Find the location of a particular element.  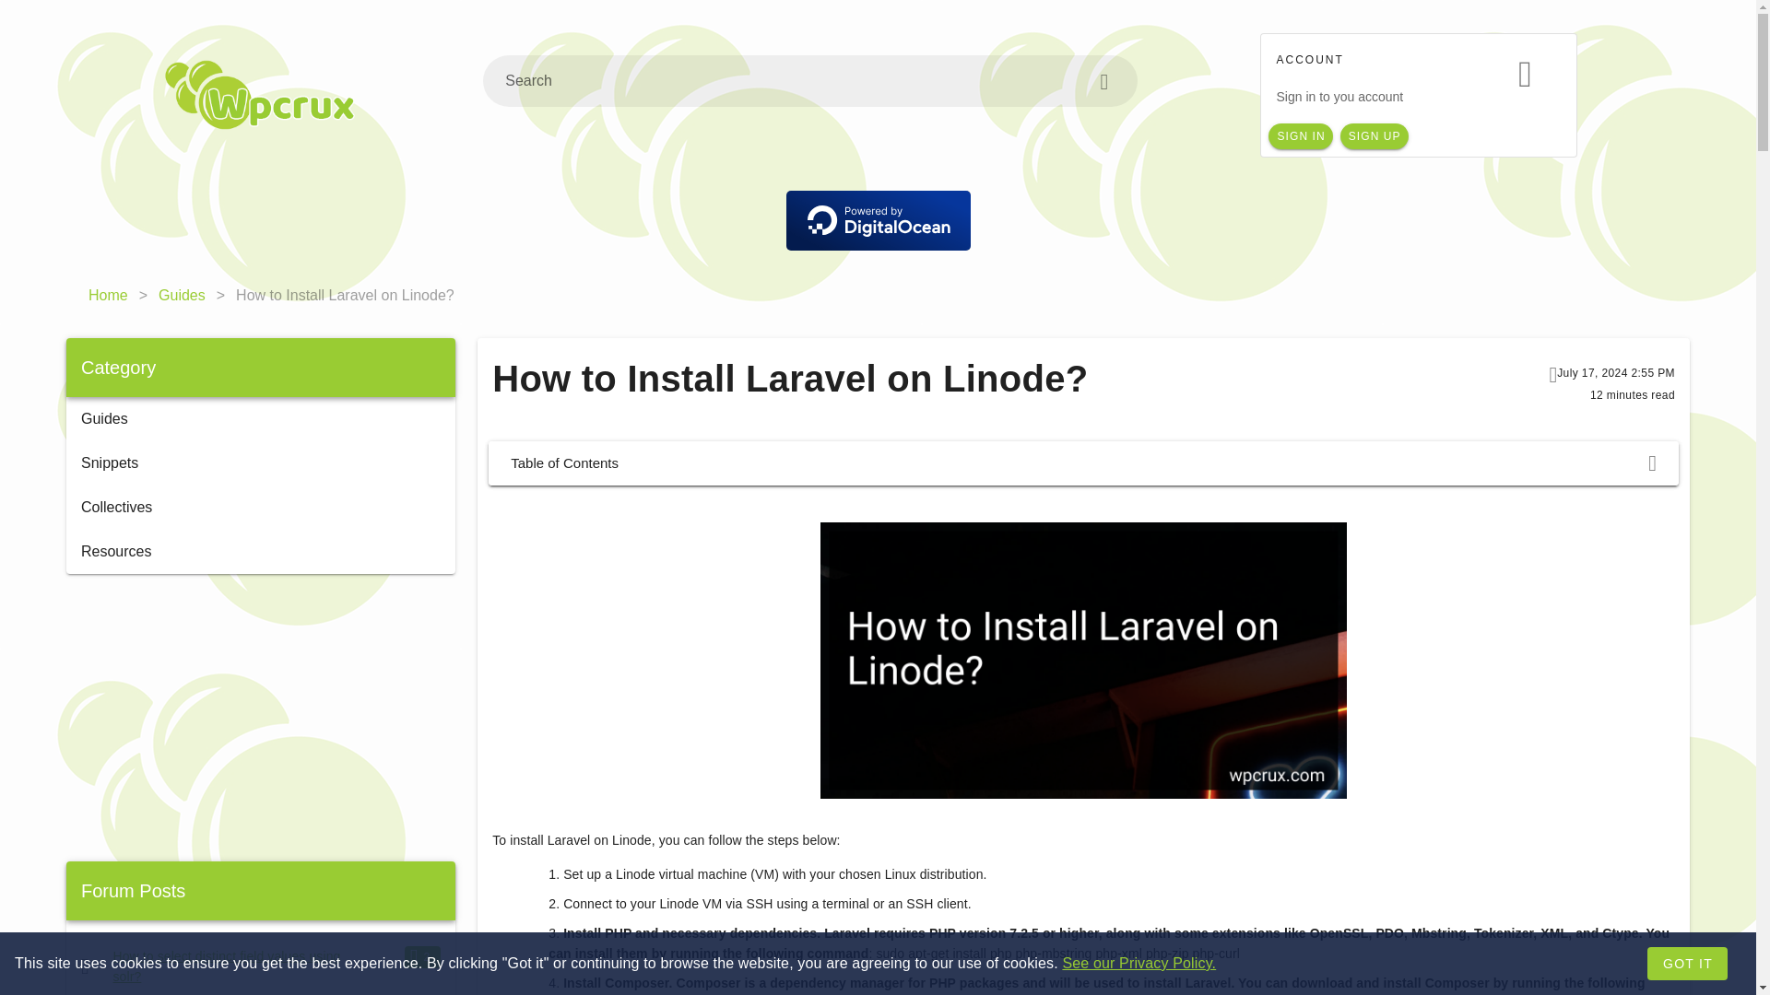

Collectives is located at coordinates (260, 507).